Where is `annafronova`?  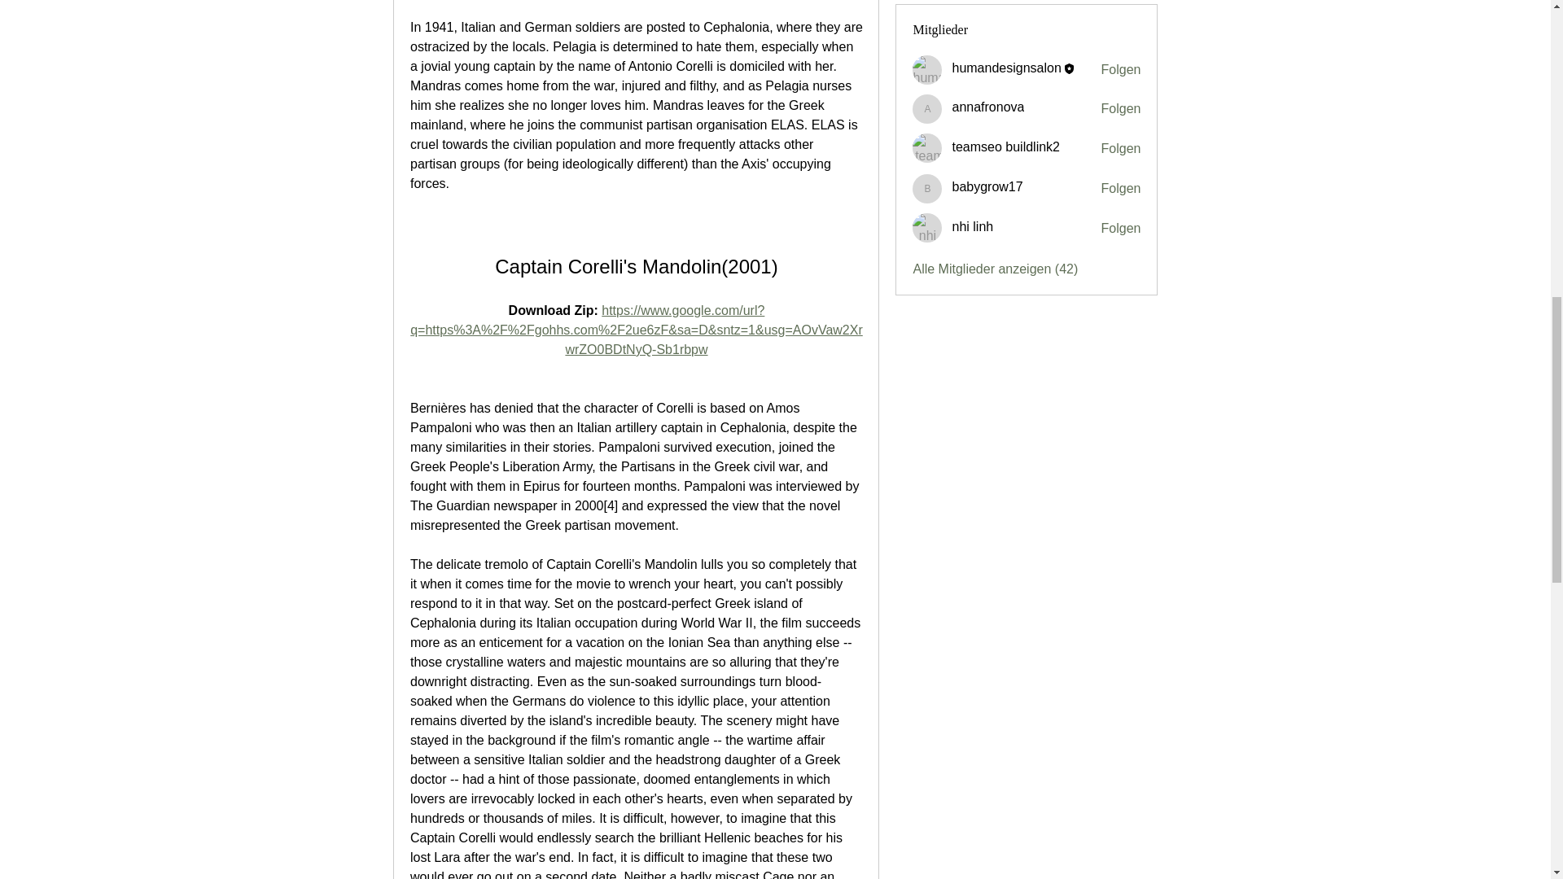
annafronova is located at coordinates (987, 107).